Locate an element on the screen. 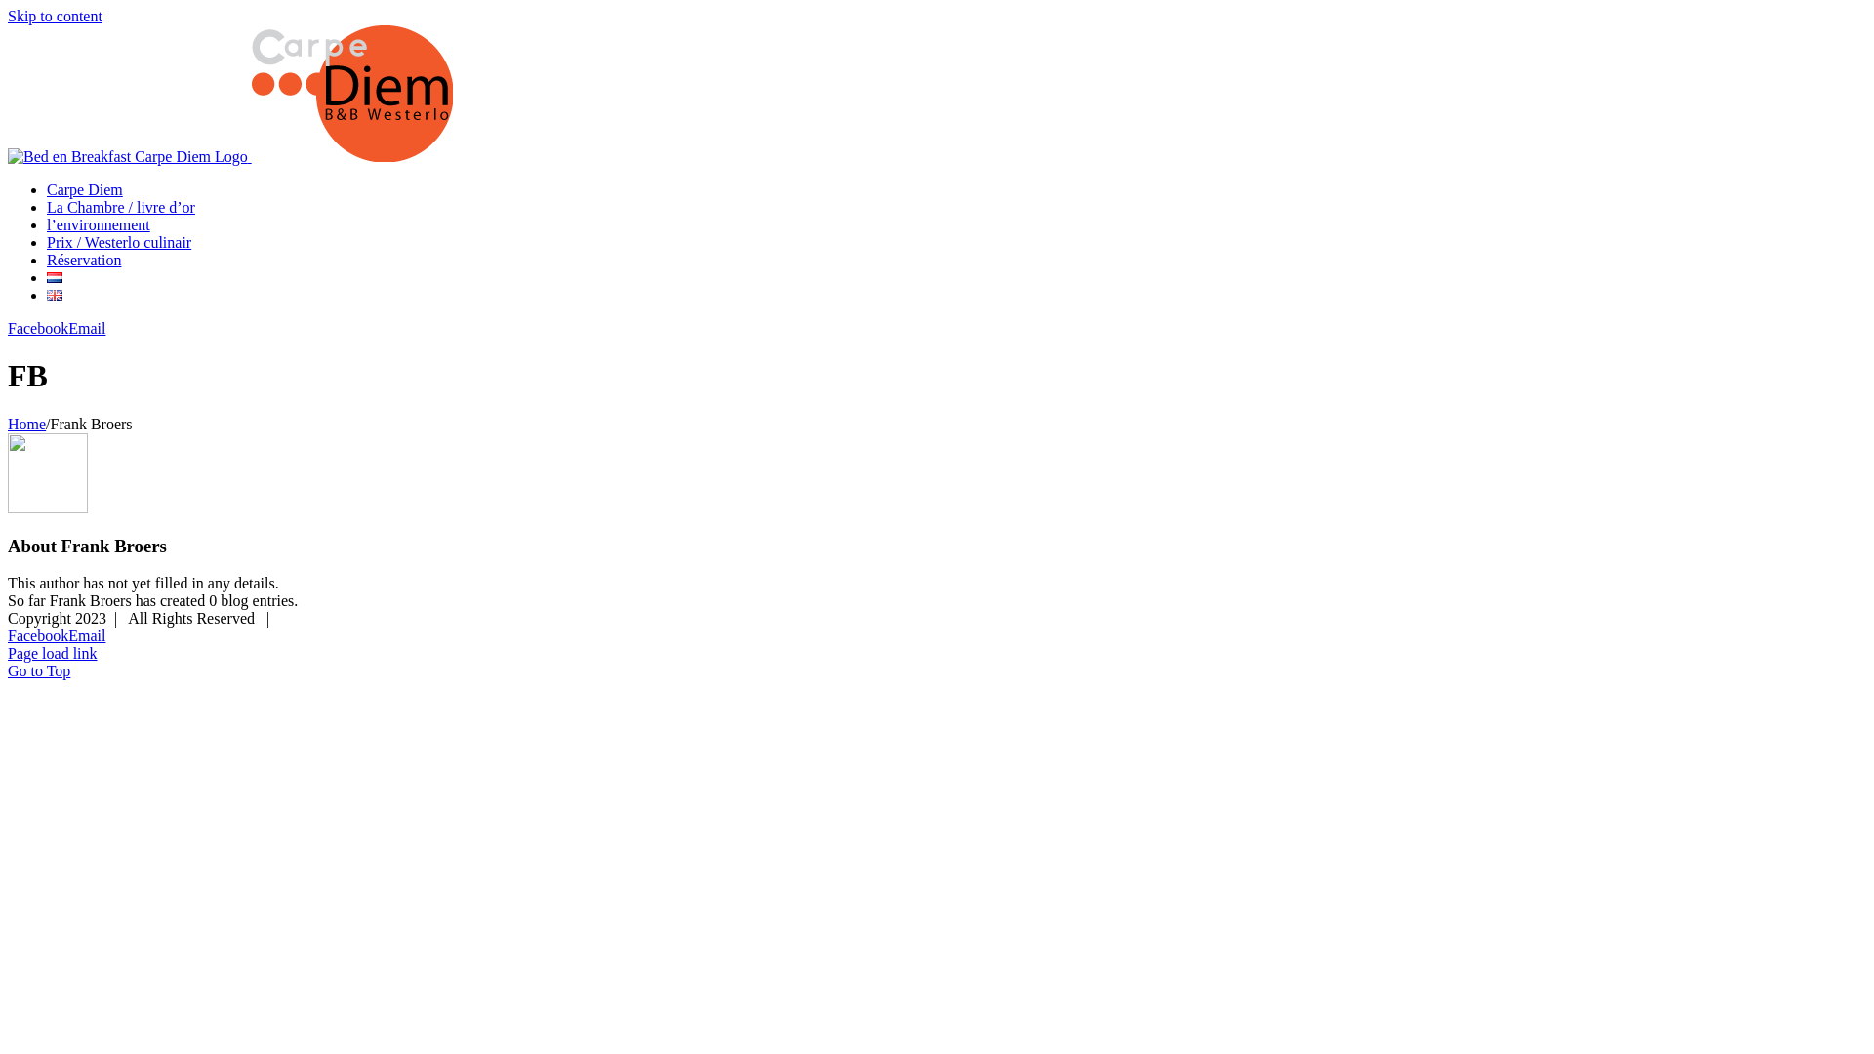  Carpe Diem is located at coordinates (85, 189).